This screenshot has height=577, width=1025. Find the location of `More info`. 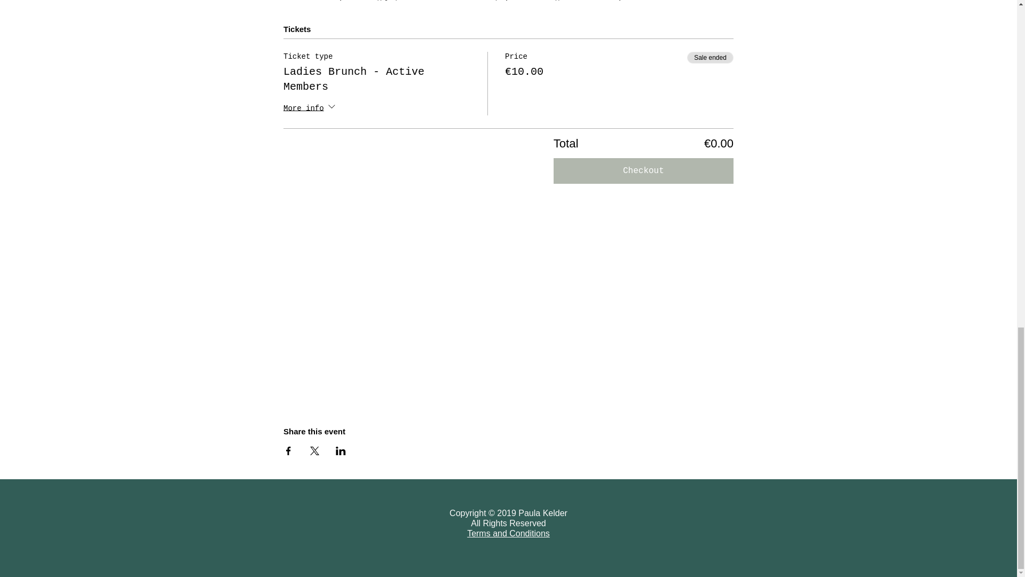

More info is located at coordinates (310, 108).